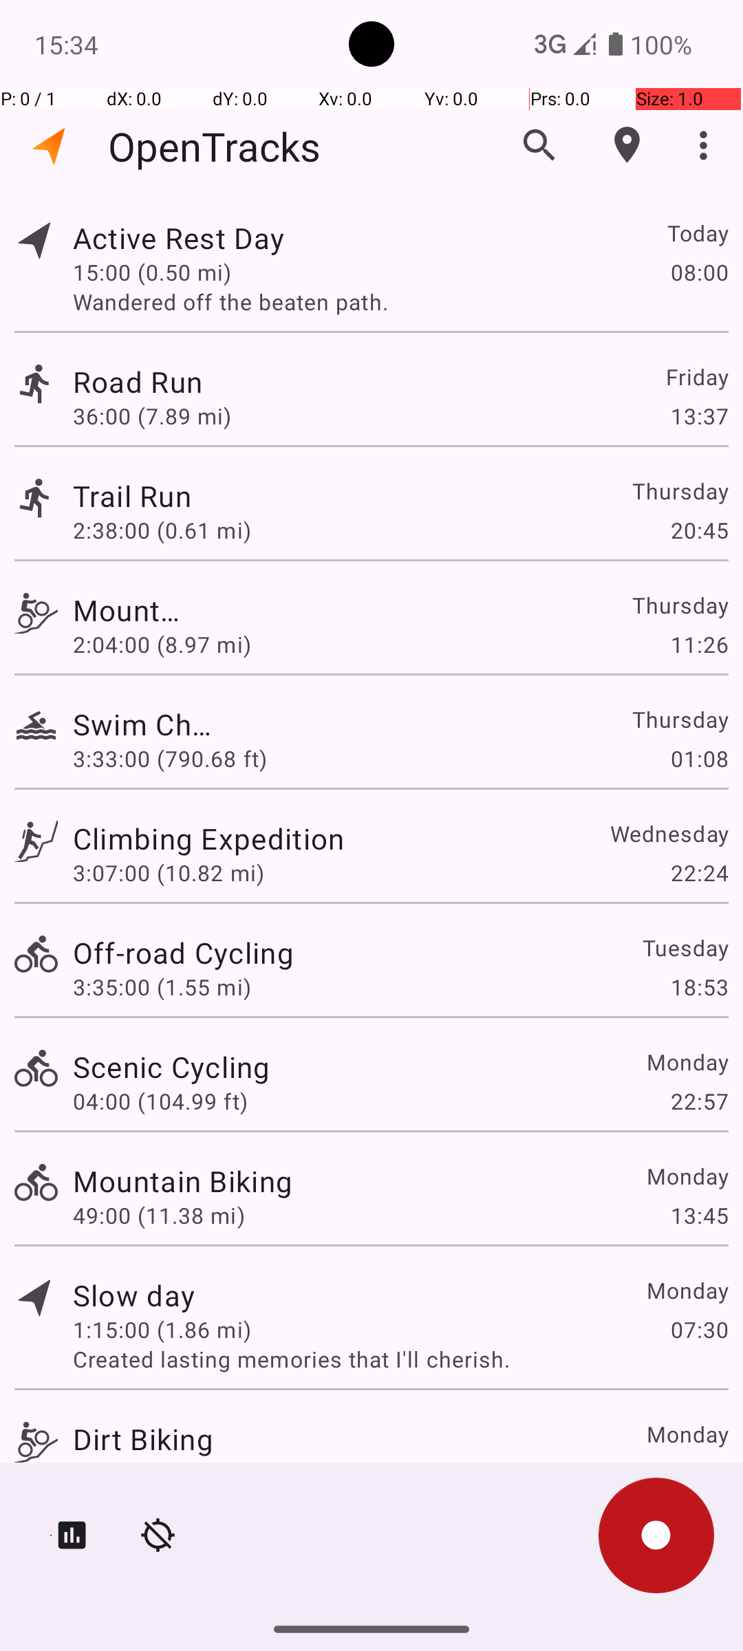 This screenshot has width=743, height=1651. What do you see at coordinates (143, 1439) in the screenshot?
I see `Dirt Biking` at bounding box center [143, 1439].